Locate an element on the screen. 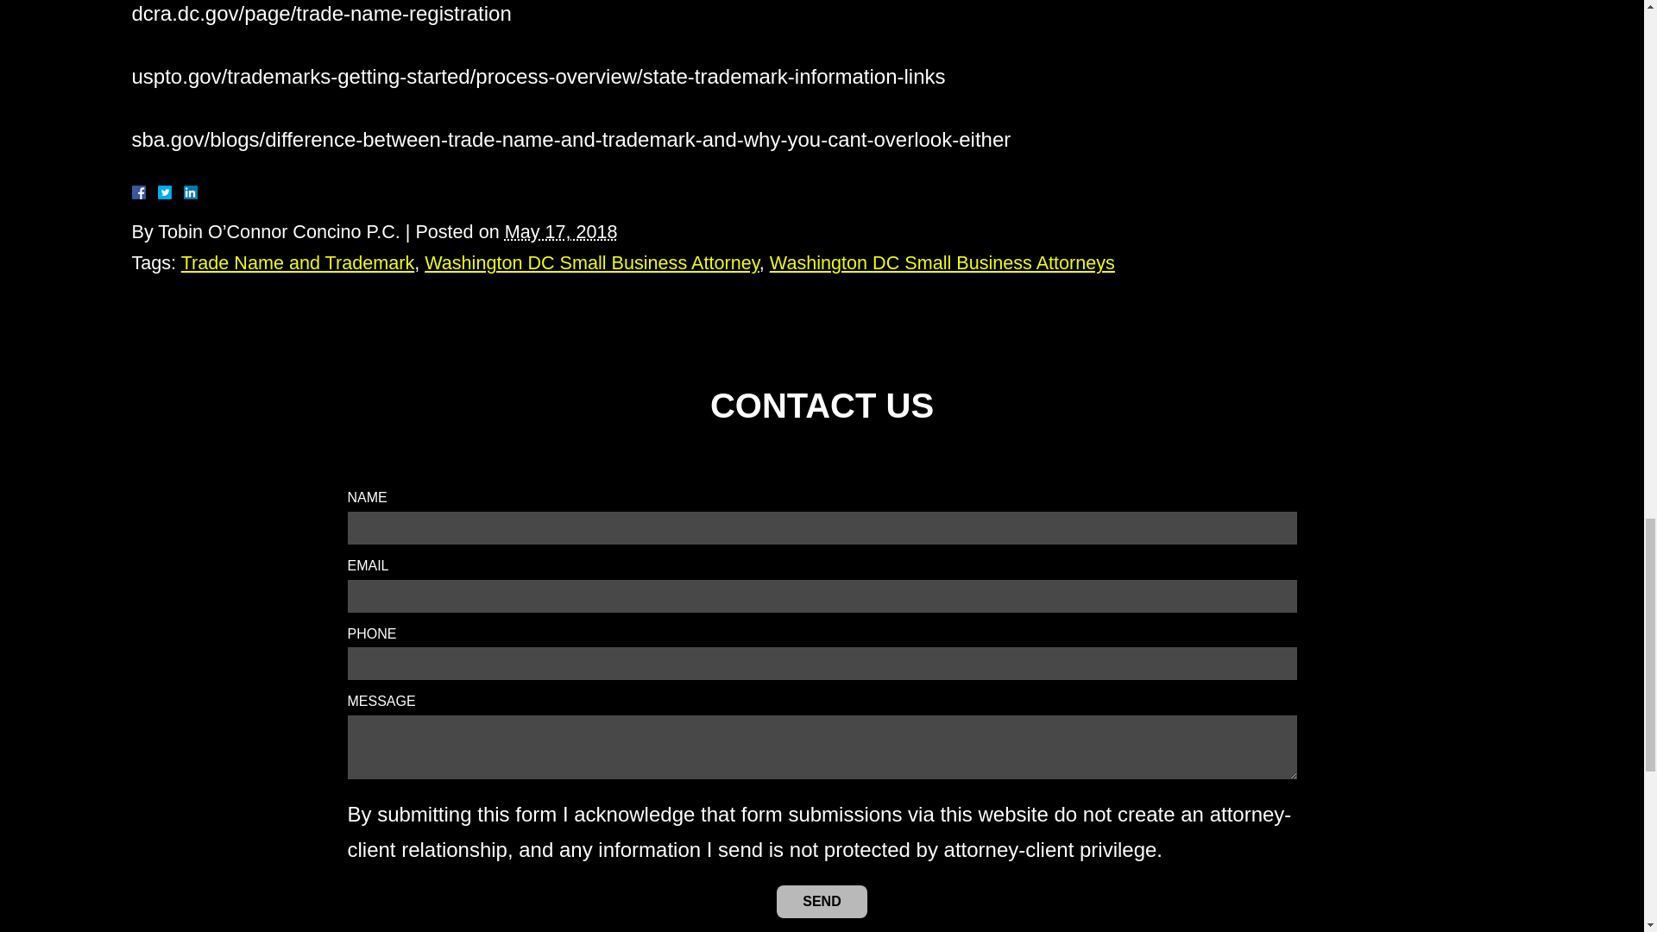 The width and height of the screenshot is (1657, 932). 2018-05-17T06:27:33-0700 is located at coordinates (561, 231).